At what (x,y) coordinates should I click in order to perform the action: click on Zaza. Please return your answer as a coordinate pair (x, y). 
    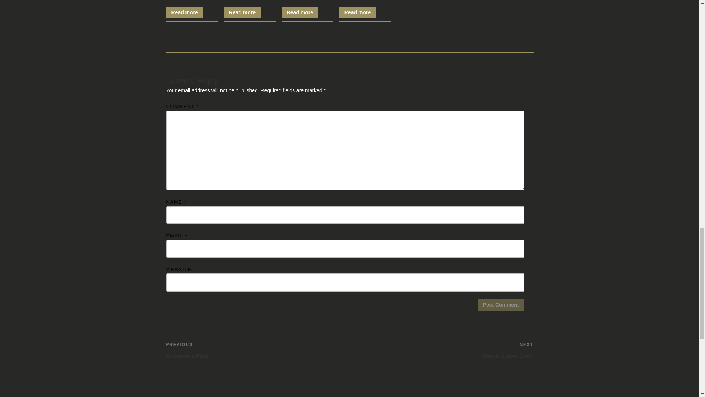
    Looking at the image, I should click on (242, 12).